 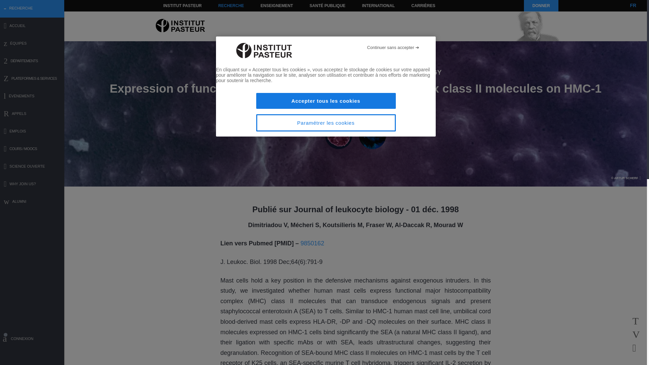 What do you see at coordinates (378, 5) in the screenshot?
I see `INTERNATIONAL` at bounding box center [378, 5].